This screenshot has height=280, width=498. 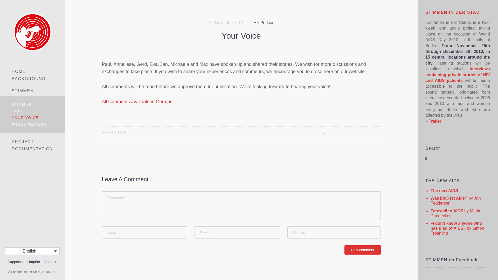 I want to click on YOUR VOICE, so click(x=32, y=117).